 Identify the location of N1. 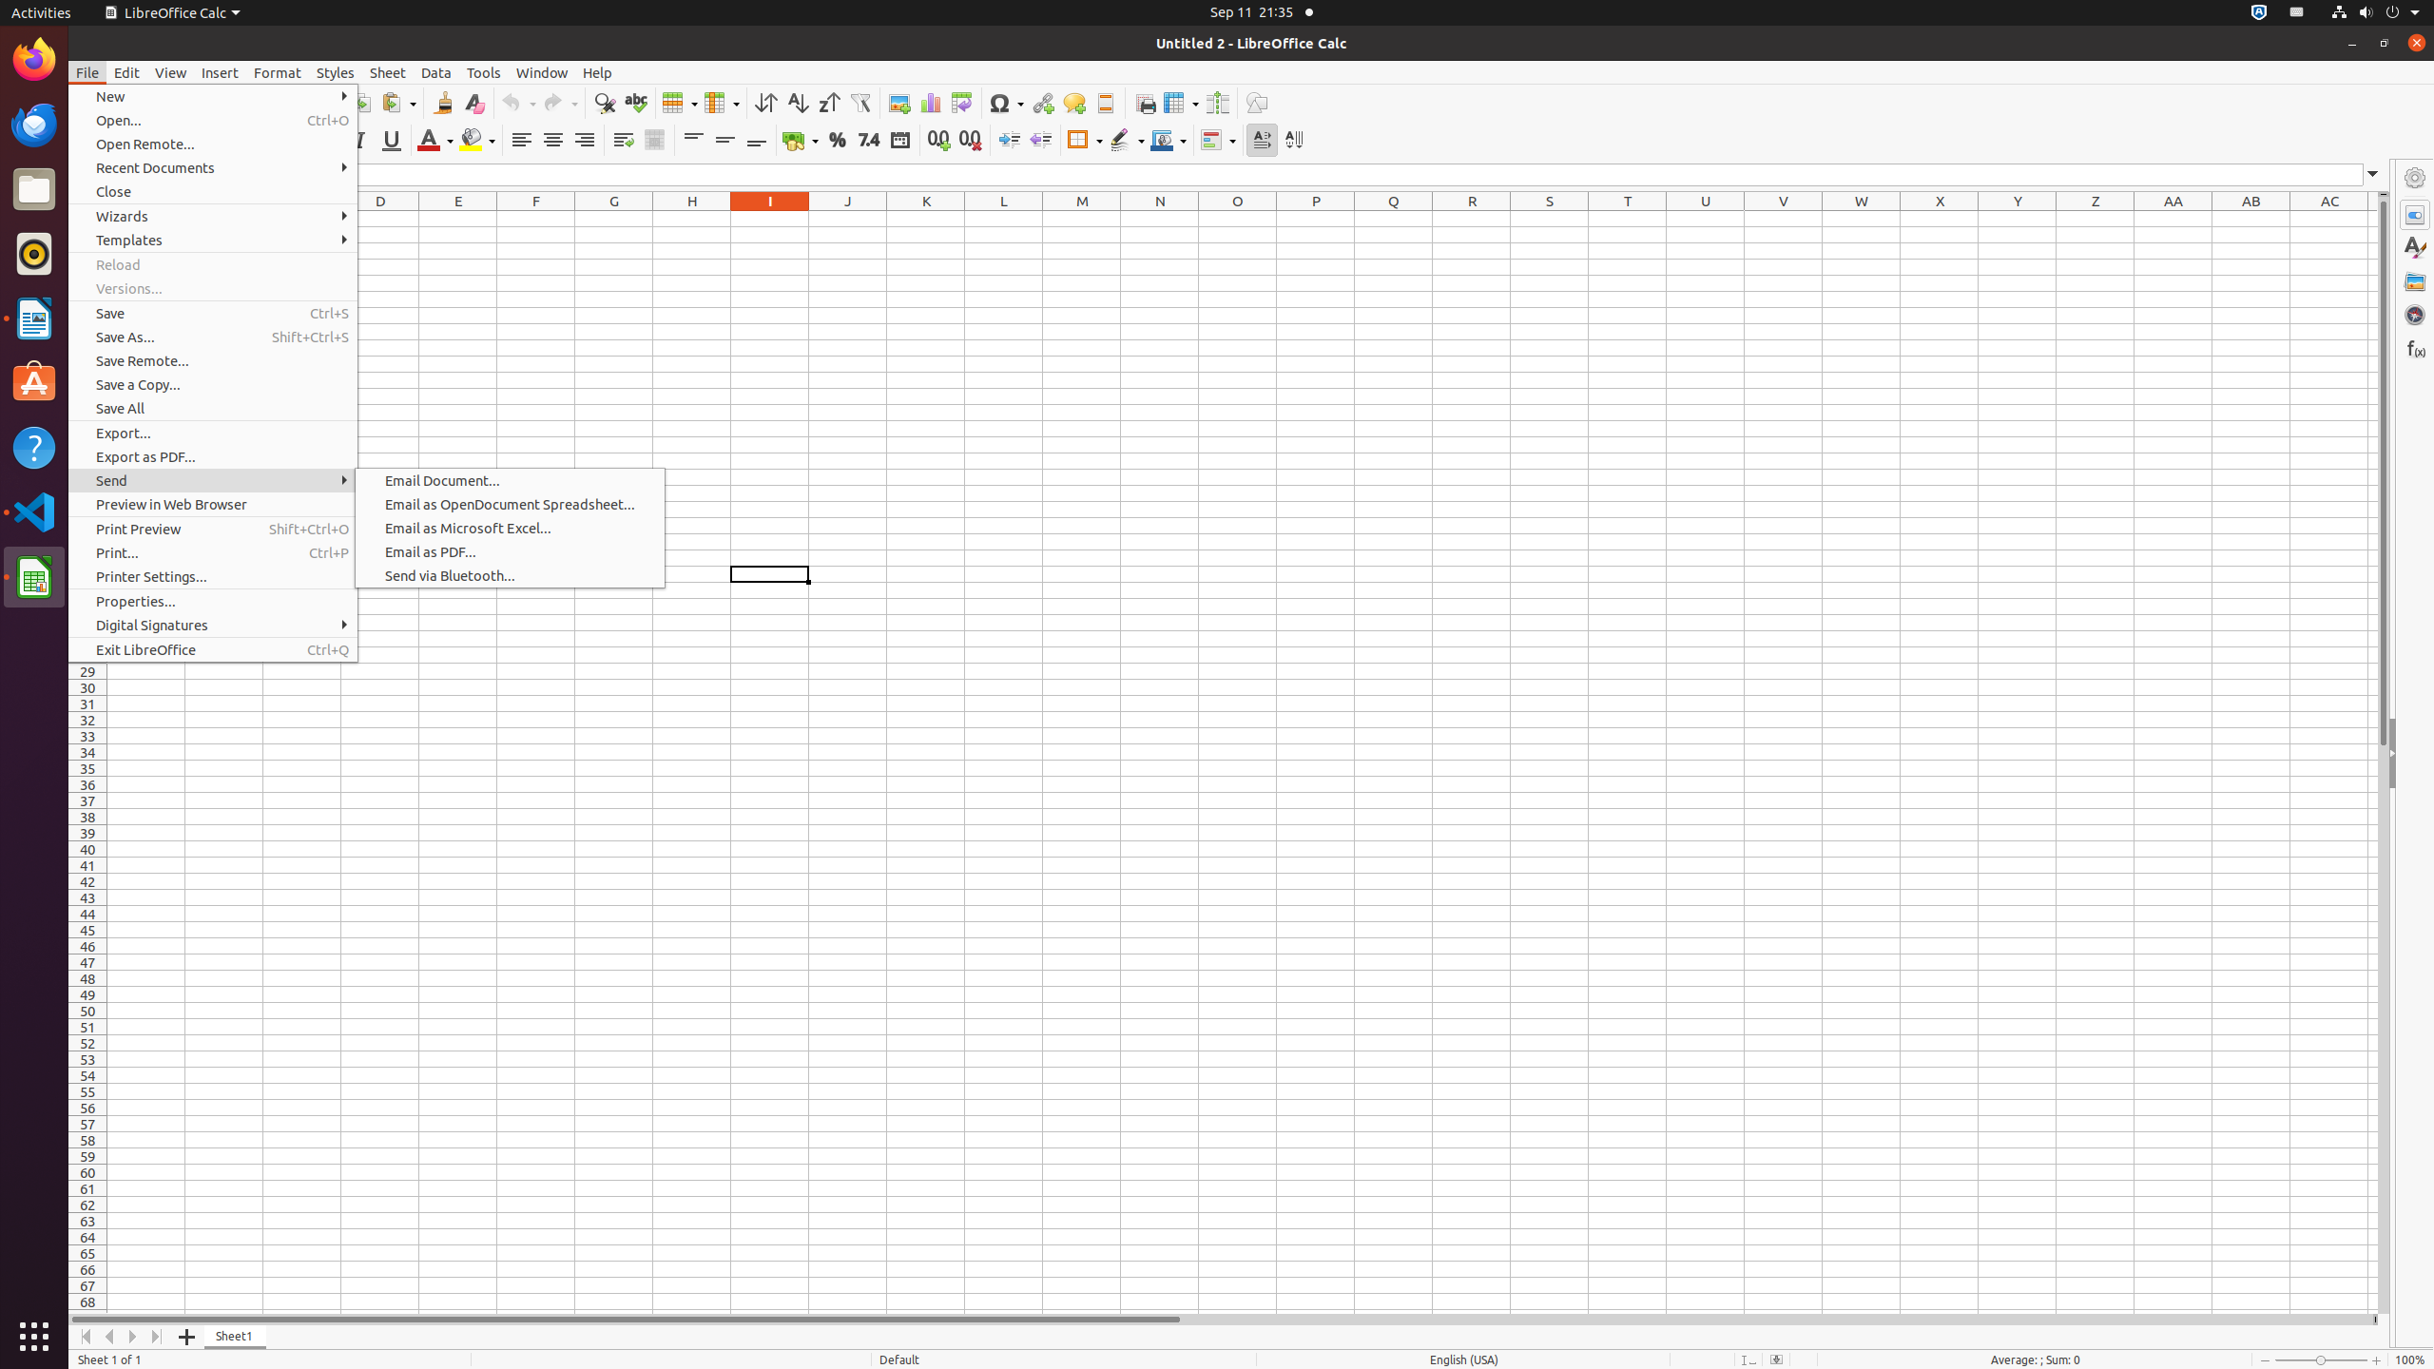
(1160, 219).